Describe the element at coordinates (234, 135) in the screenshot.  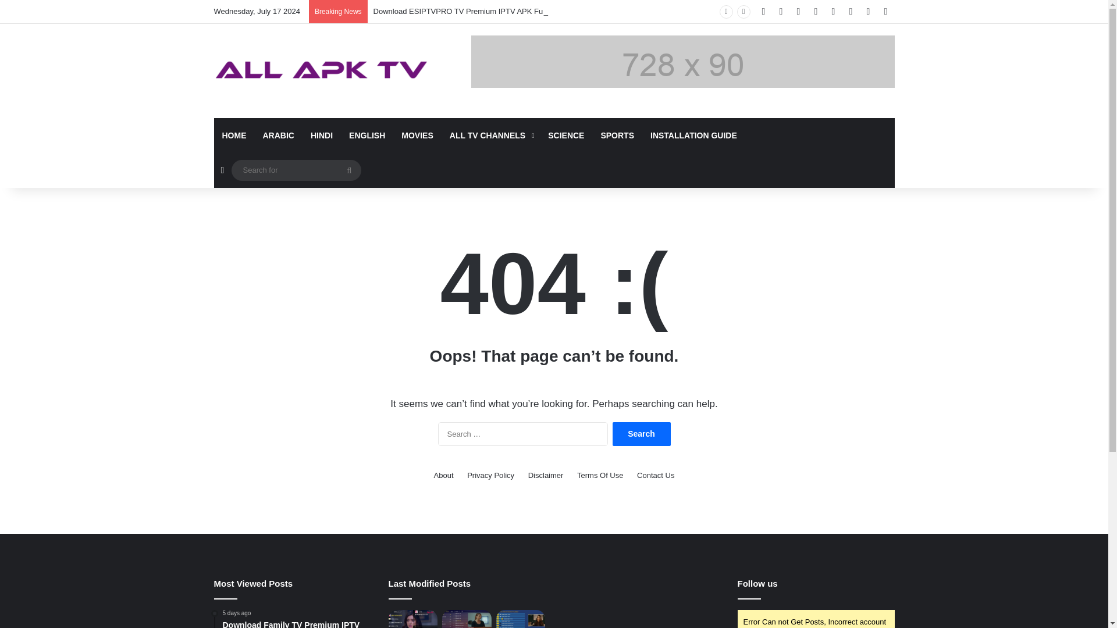
I see `HOME` at that location.